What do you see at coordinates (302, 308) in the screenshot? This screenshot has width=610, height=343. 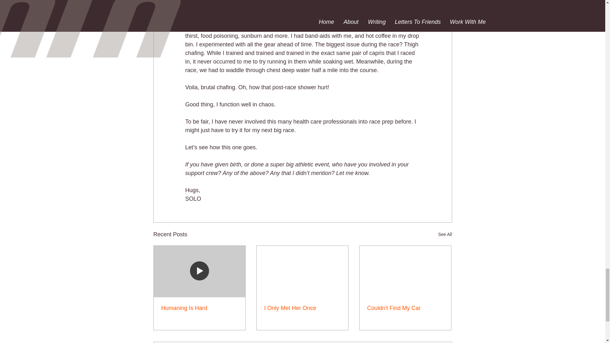 I see `I Only Met Her Once` at bounding box center [302, 308].